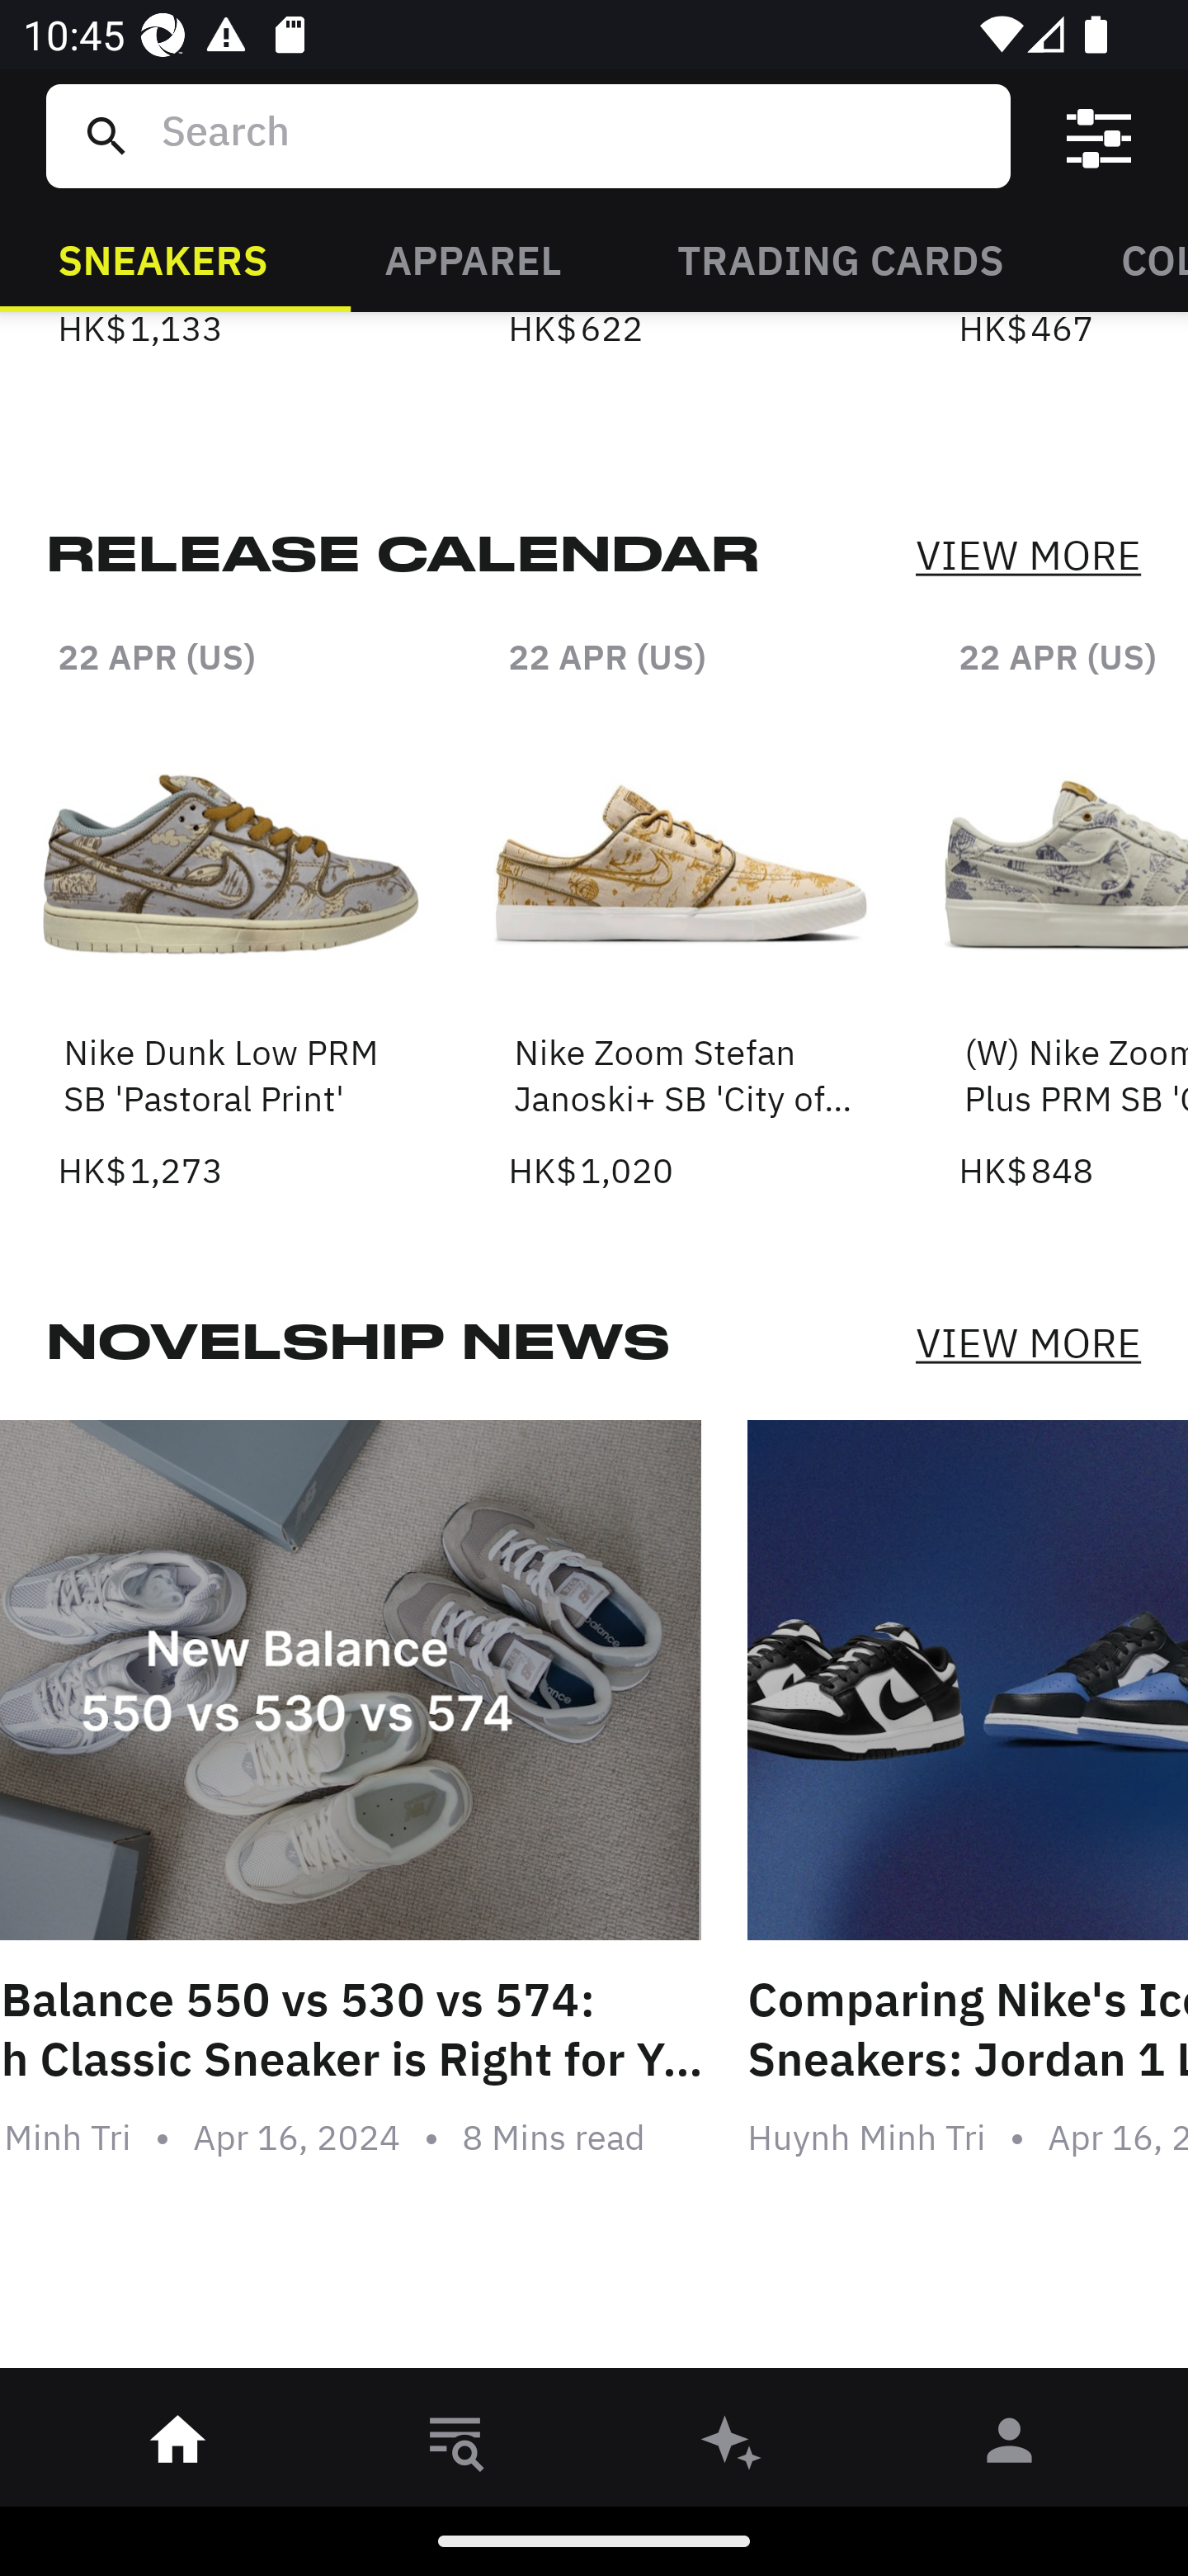  Describe the element at coordinates (1028, 1342) in the screenshot. I see `VIEW MORE` at that location.